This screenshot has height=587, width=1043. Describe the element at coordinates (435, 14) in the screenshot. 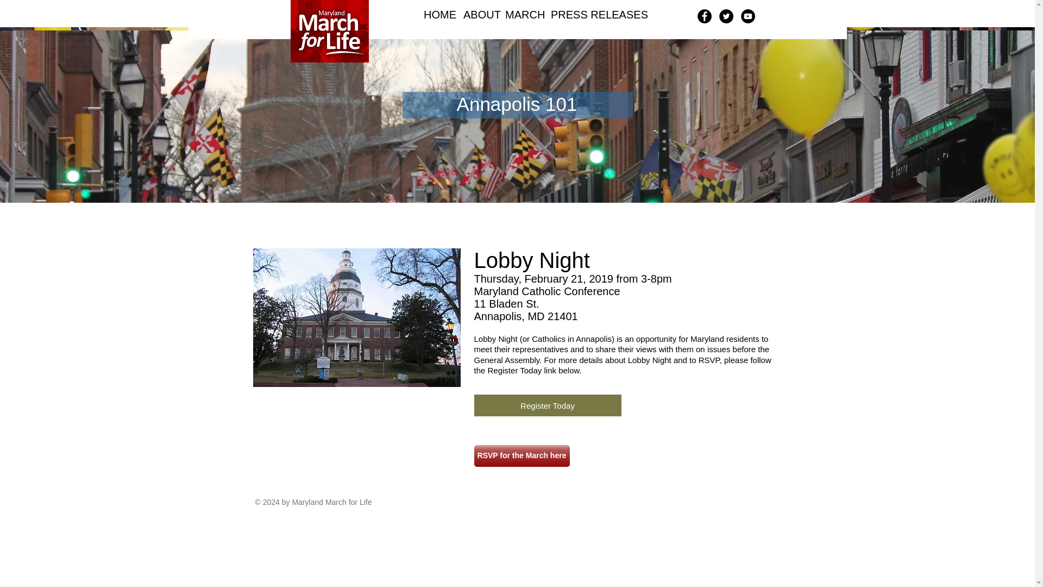

I see `HOME` at that location.